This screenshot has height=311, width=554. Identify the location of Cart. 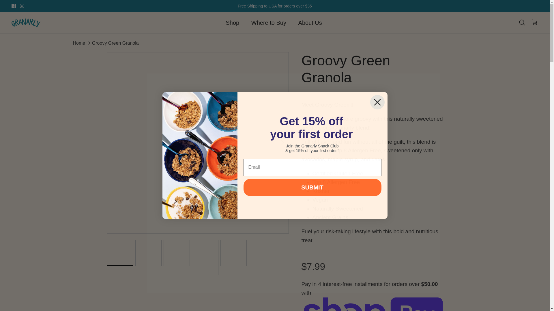
(534, 22).